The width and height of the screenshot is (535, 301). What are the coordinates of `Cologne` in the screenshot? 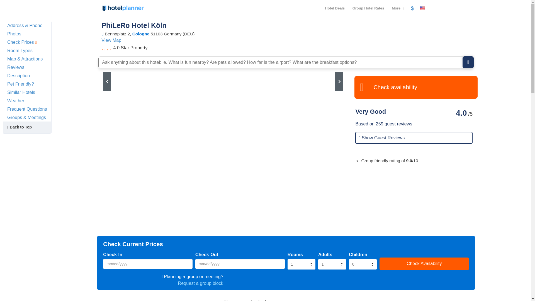 It's located at (141, 34).